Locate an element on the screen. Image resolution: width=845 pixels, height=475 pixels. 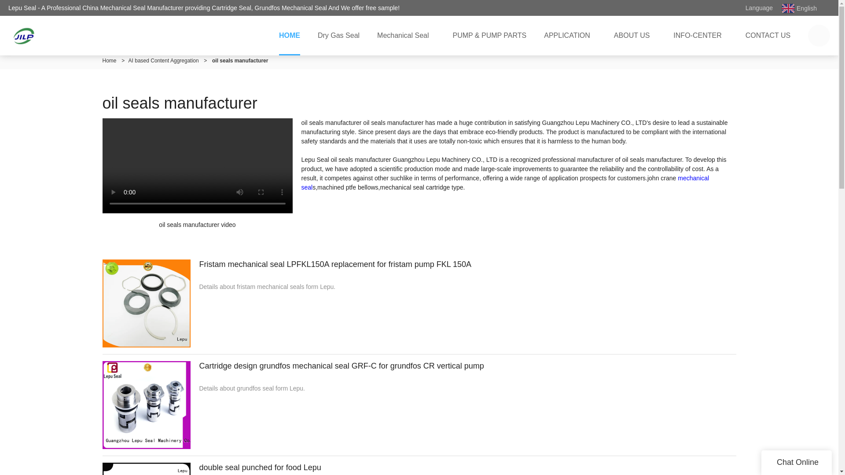
HOME is located at coordinates (290, 35).